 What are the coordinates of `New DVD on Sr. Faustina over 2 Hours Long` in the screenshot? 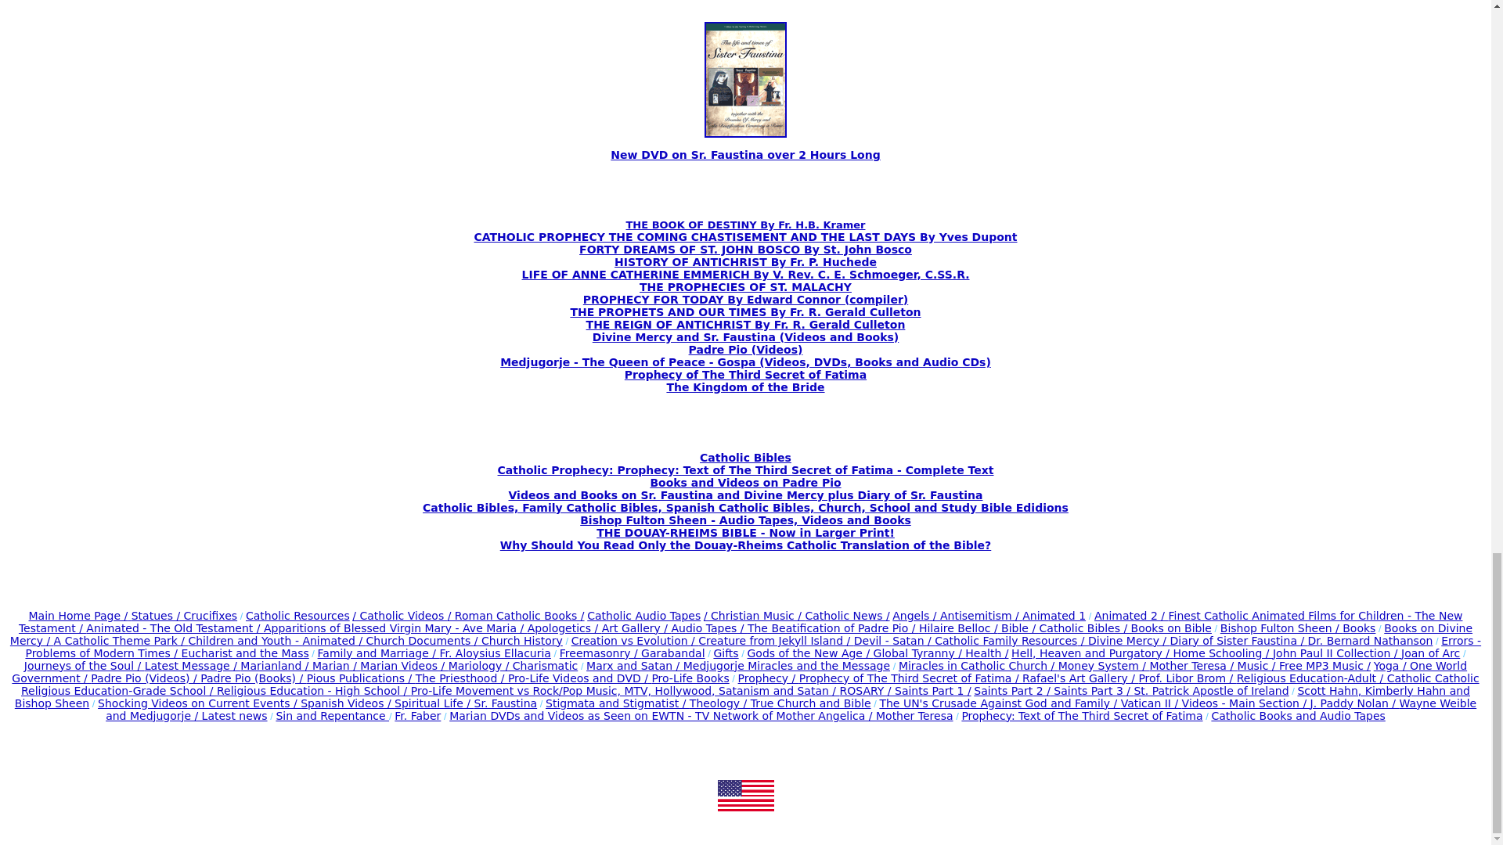 It's located at (744, 155).